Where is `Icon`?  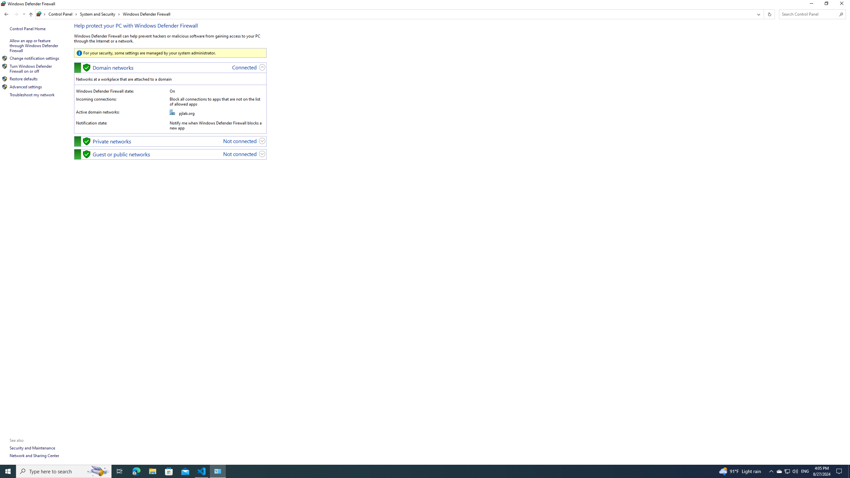
Icon is located at coordinates (41, 14).